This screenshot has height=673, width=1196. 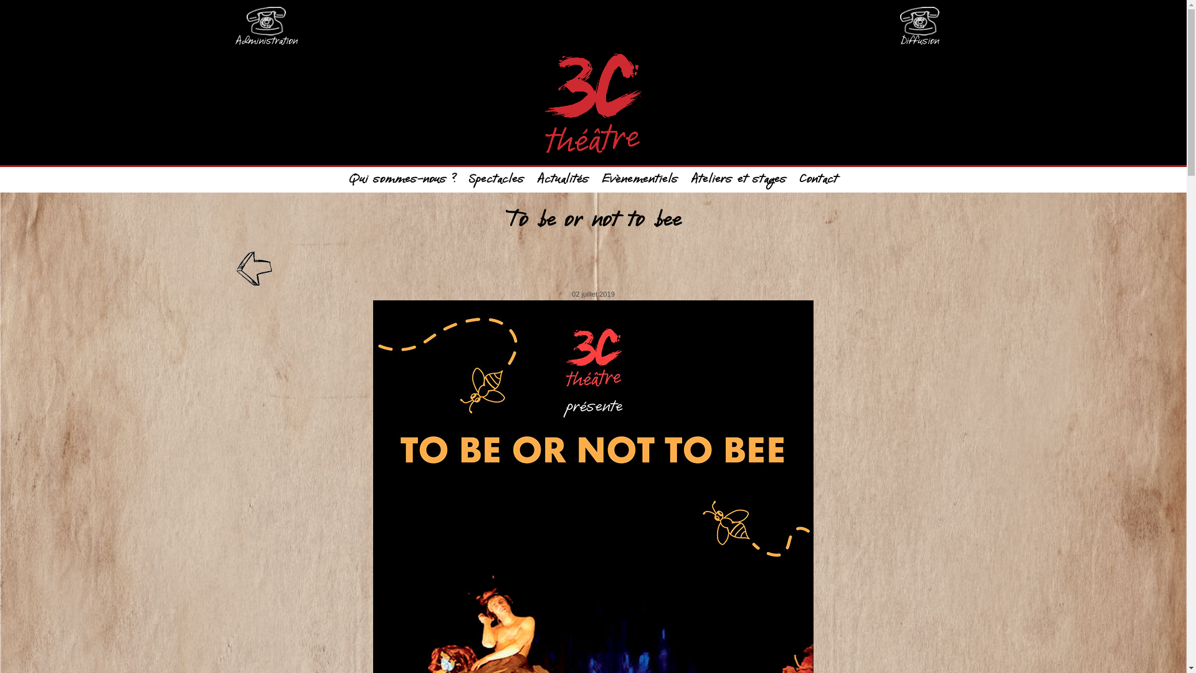 What do you see at coordinates (402, 179) in the screenshot?
I see `Qui sommes-nous ?` at bounding box center [402, 179].